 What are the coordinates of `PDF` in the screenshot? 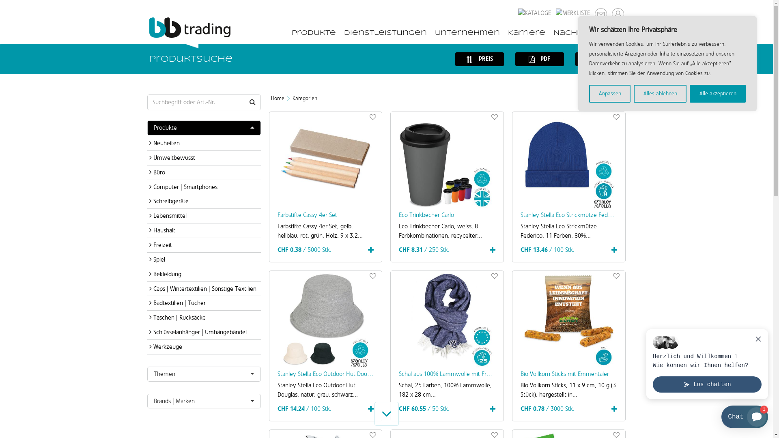 It's located at (540, 59).